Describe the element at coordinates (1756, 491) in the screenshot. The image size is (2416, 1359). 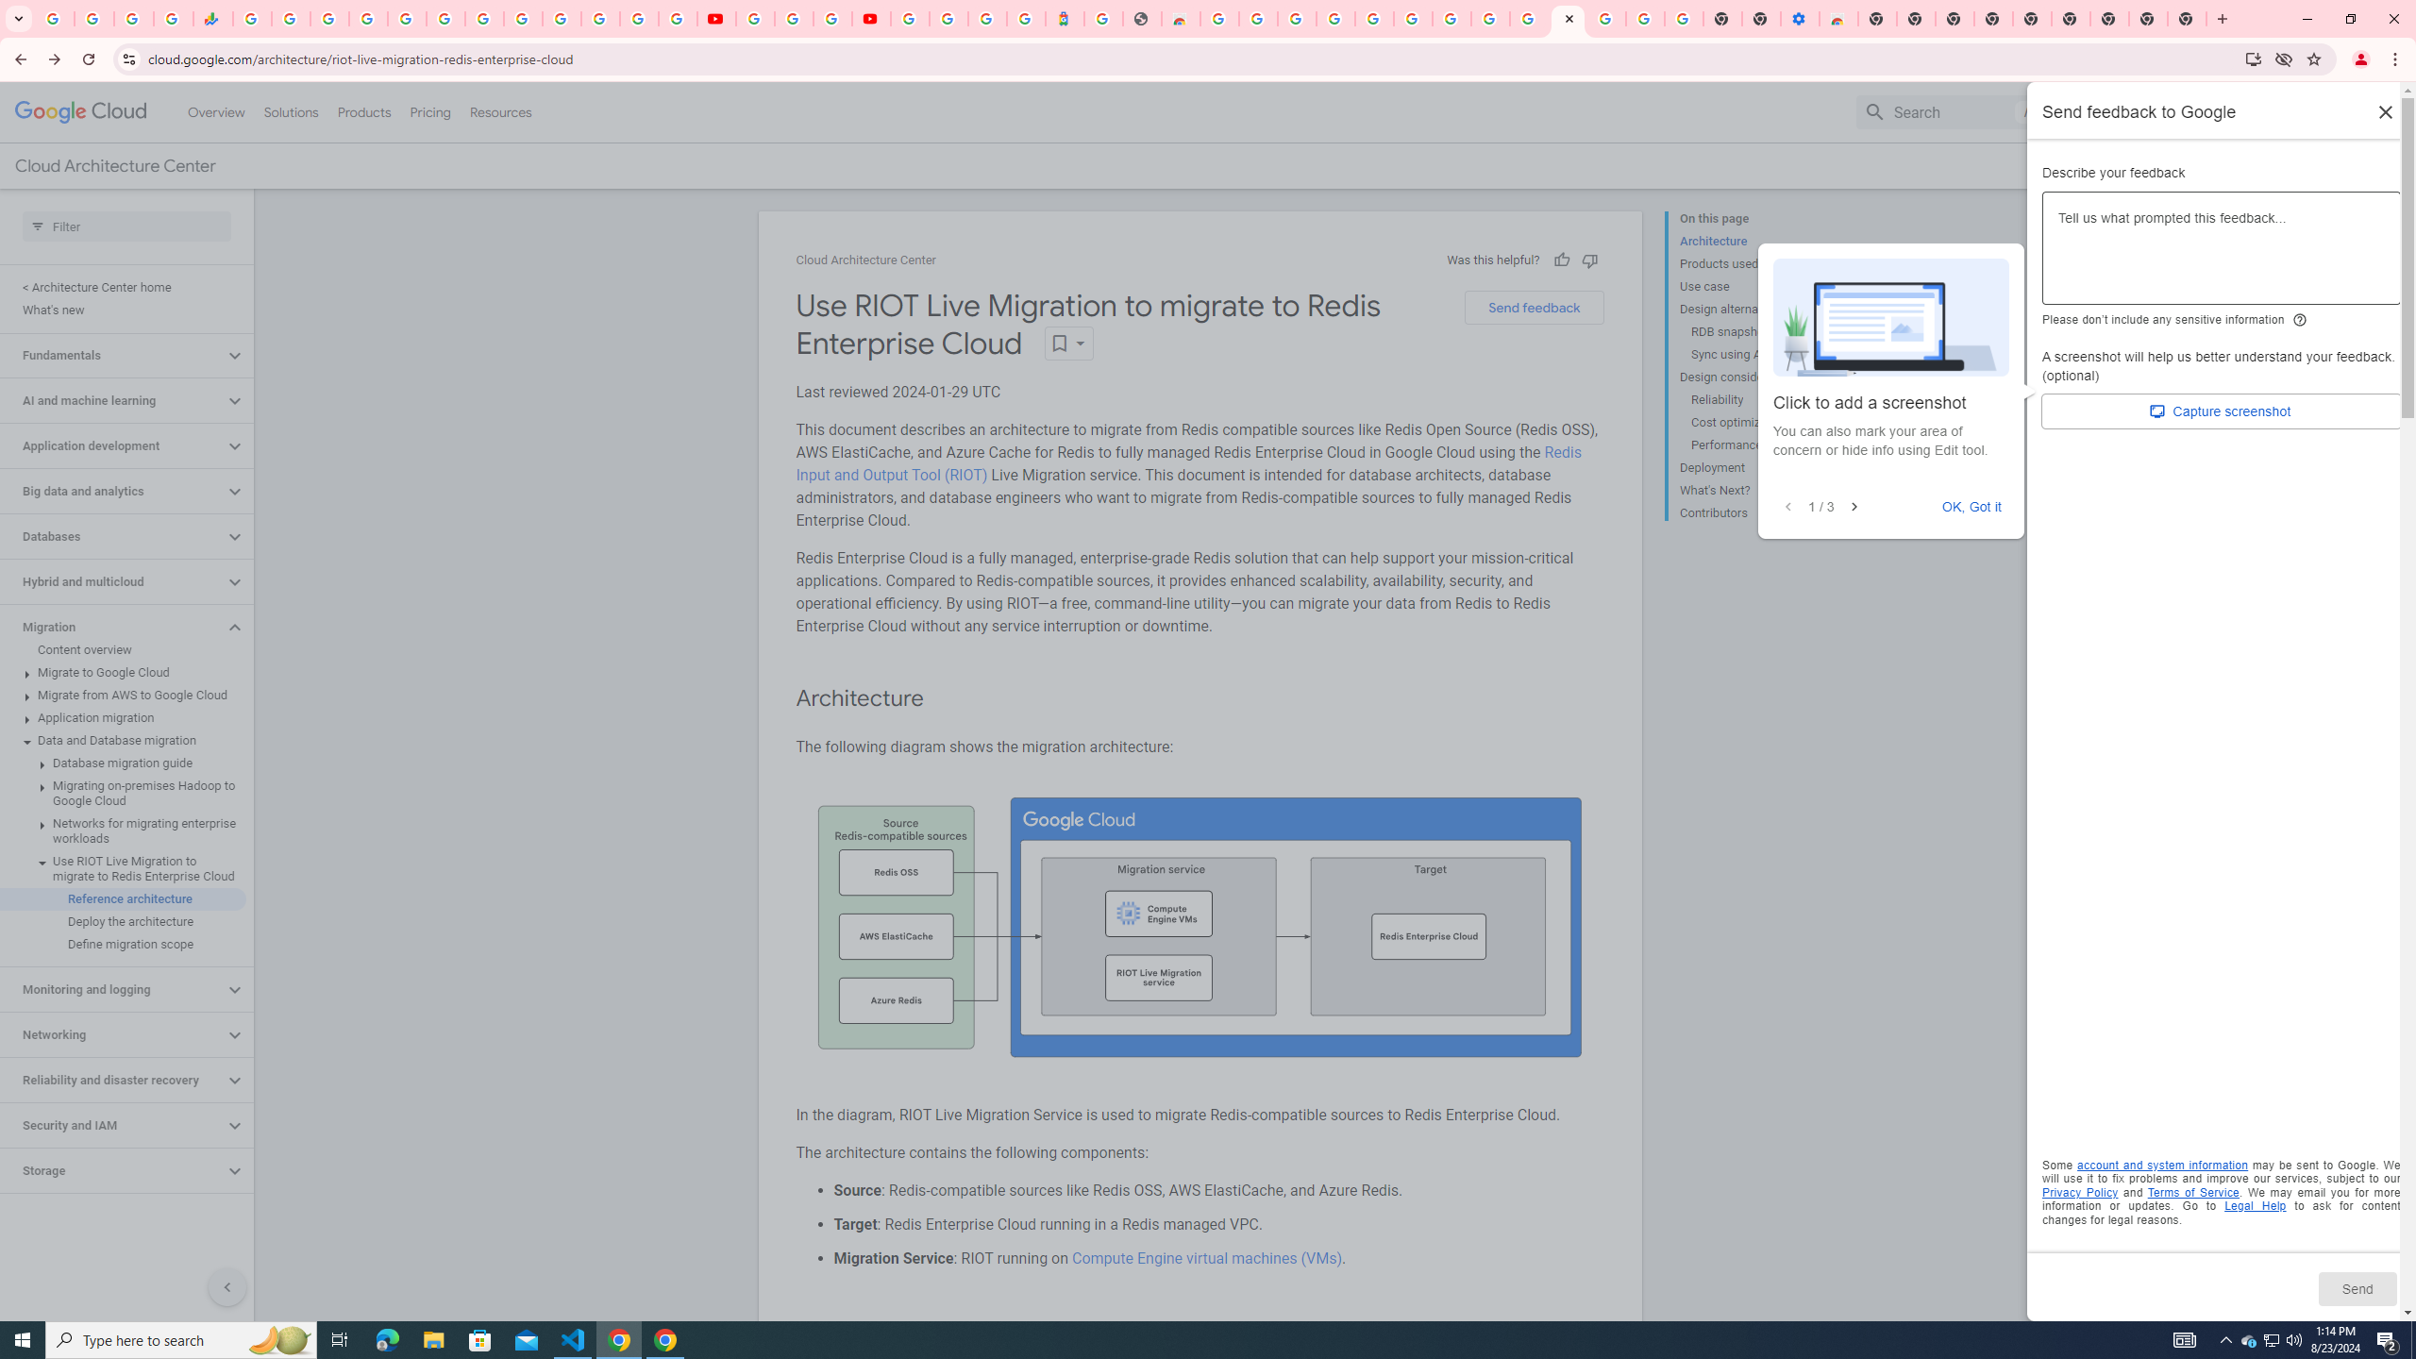
I see `What's Next?` at that location.